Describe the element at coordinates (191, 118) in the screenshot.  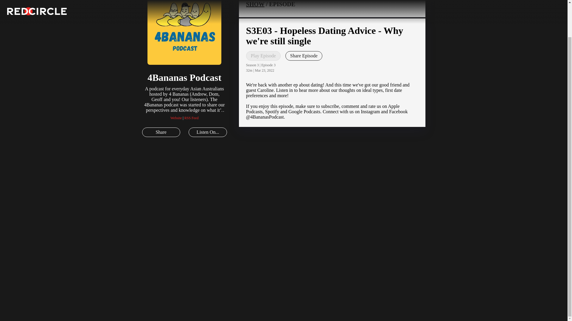
I see `RSS Feed` at that location.